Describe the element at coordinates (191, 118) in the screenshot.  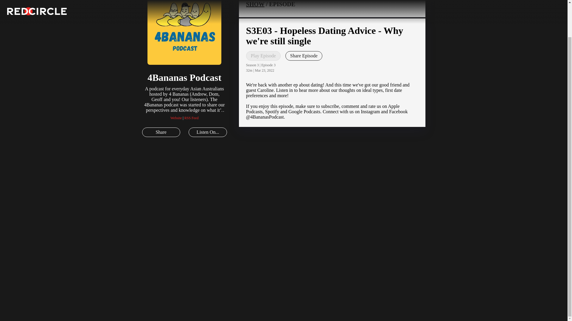
I see `RSS Feed` at that location.